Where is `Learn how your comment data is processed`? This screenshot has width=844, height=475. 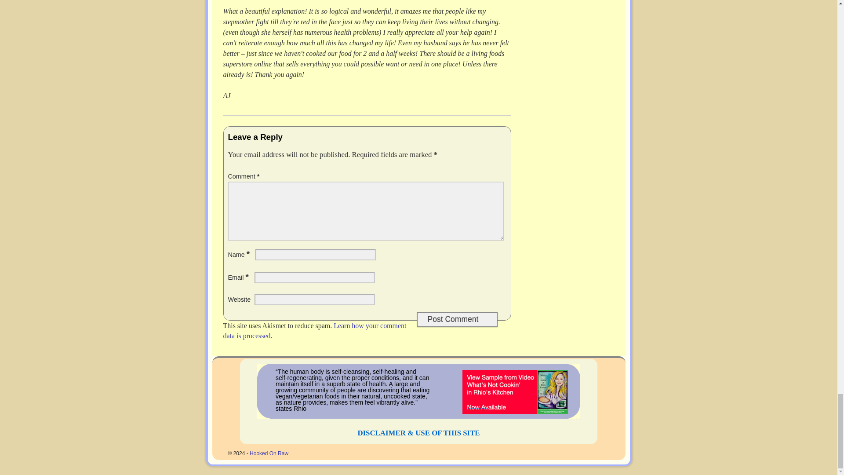
Learn how your comment data is processed is located at coordinates (315, 331).